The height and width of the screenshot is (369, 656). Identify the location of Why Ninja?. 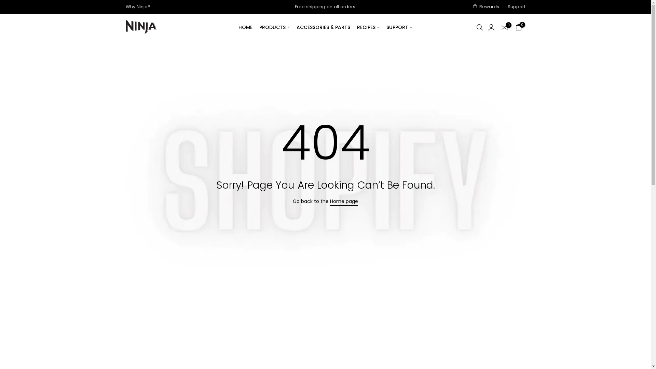
(138, 7).